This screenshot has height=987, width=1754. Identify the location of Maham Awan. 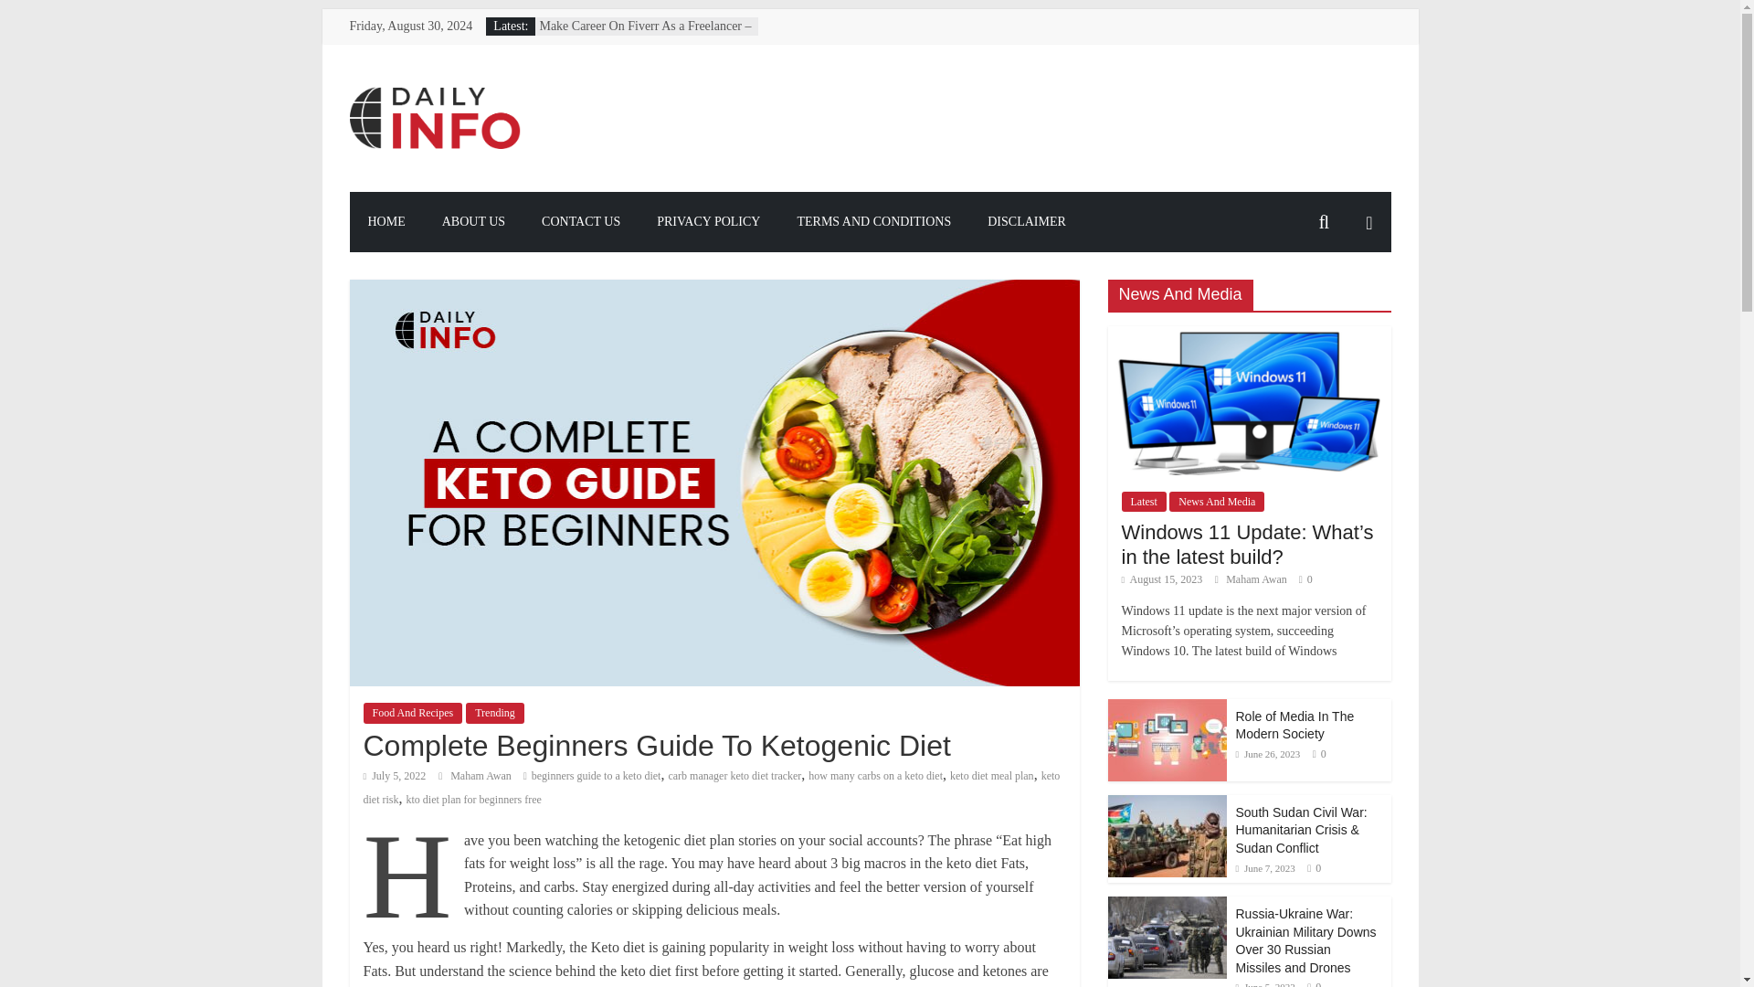
(482, 776).